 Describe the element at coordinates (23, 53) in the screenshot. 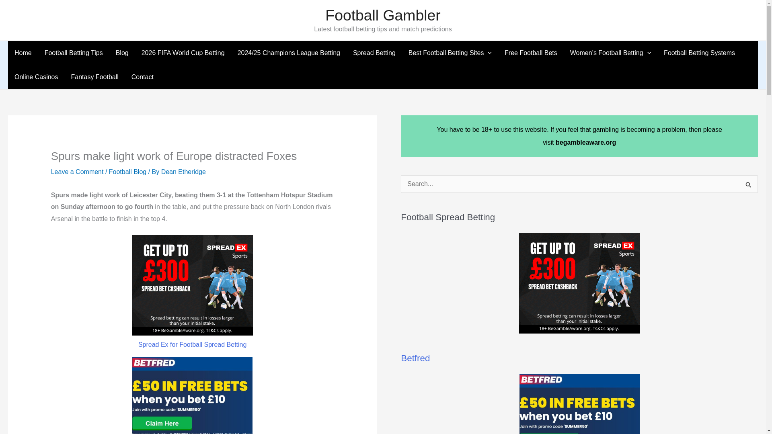

I see `Home` at that location.